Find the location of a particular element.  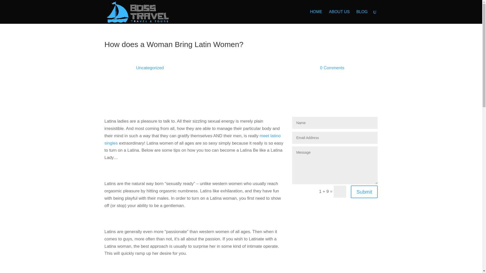

HOME is located at coordinates (316, 17).